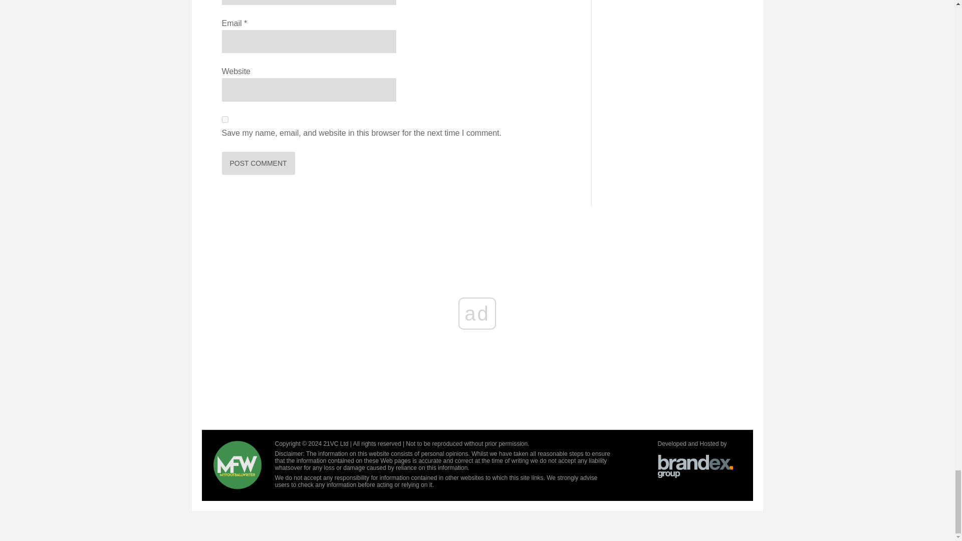  I want to click on yes, so click(224, 119).